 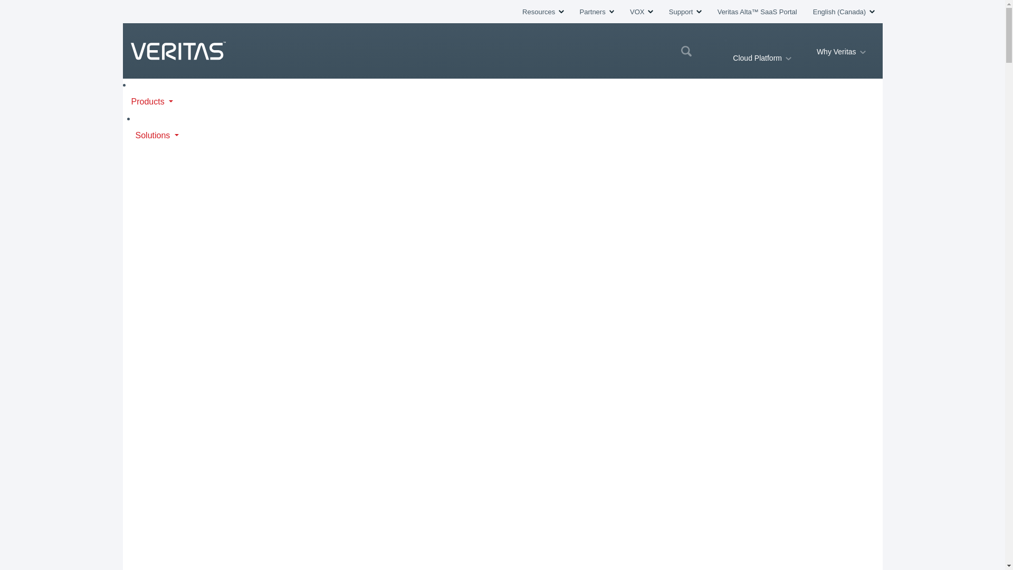 What do you see at coordinates (642, 12) in the screenshot?
I see `VOX` at bounding box center [642, 12].